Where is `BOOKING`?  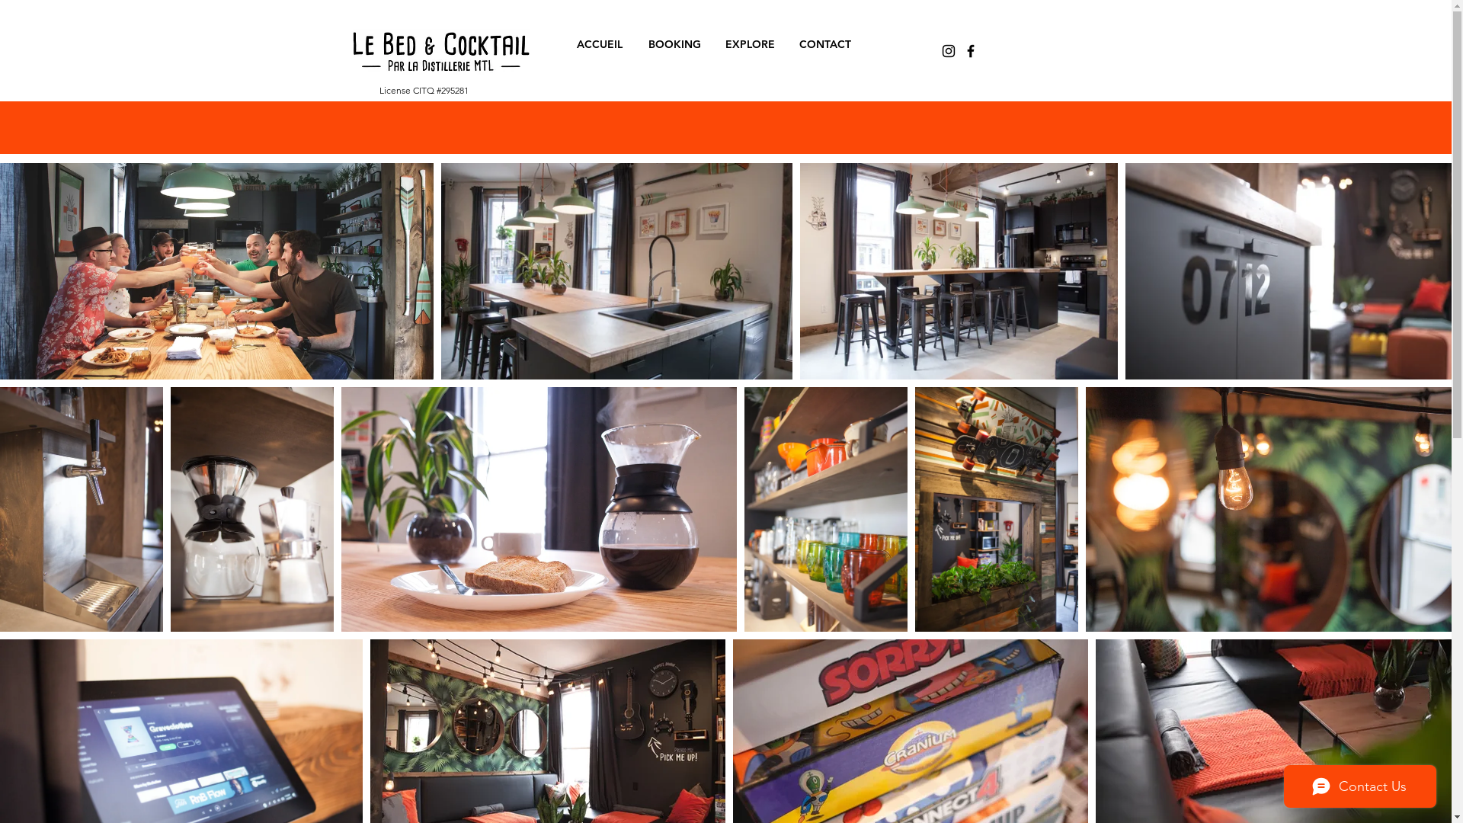 BOOKING is located at coordinates (675, 44).